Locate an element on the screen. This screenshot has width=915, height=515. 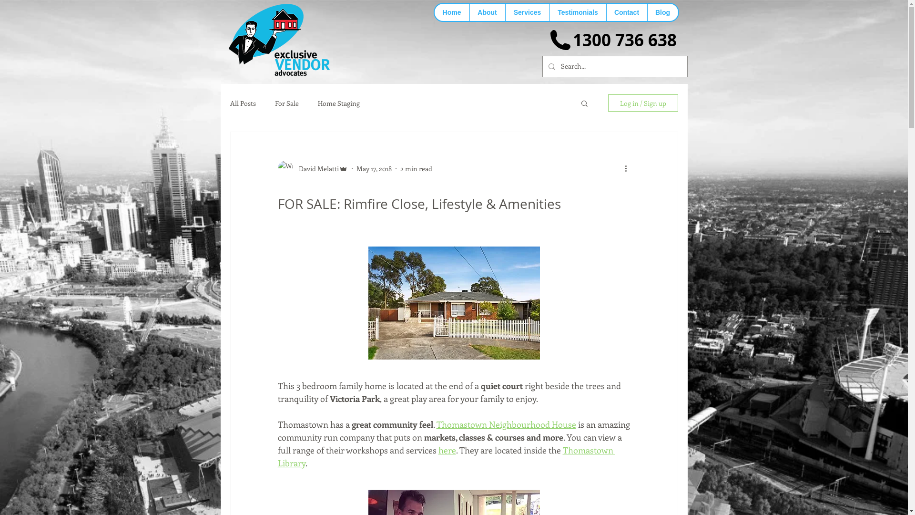
Contact is located at coordinates (627, 12).